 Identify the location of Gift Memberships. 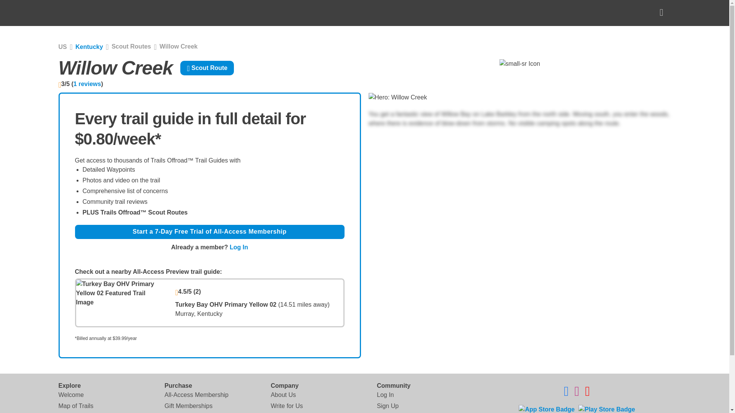
(188, 406).